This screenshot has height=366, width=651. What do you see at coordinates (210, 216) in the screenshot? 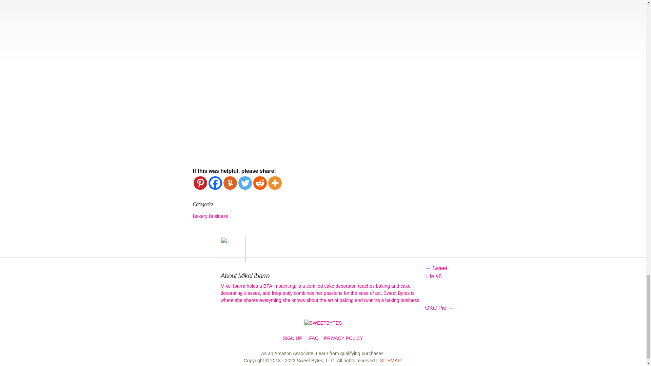
I see `Bakery Business` at bounding box center [210, 216].